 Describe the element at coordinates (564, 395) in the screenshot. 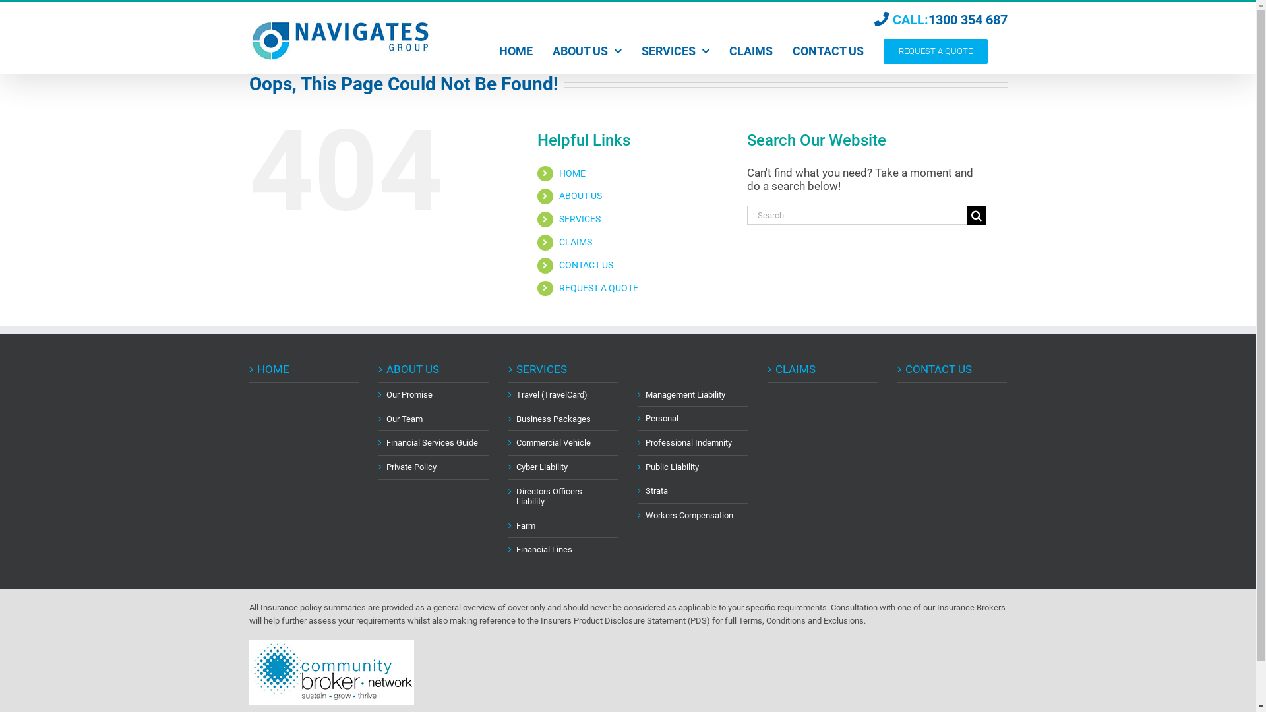

I see `Travel (TravelCard)` at that location.